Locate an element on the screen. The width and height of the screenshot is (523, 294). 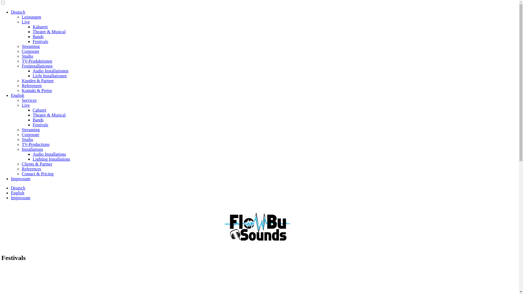
Kabarett is located at coordinates (40, 27).